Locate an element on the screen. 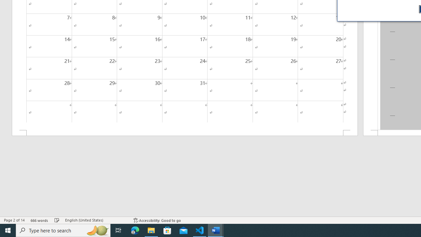 This screenshot has width=421, height=237. Type here to search is located at coordinates (63, 230).